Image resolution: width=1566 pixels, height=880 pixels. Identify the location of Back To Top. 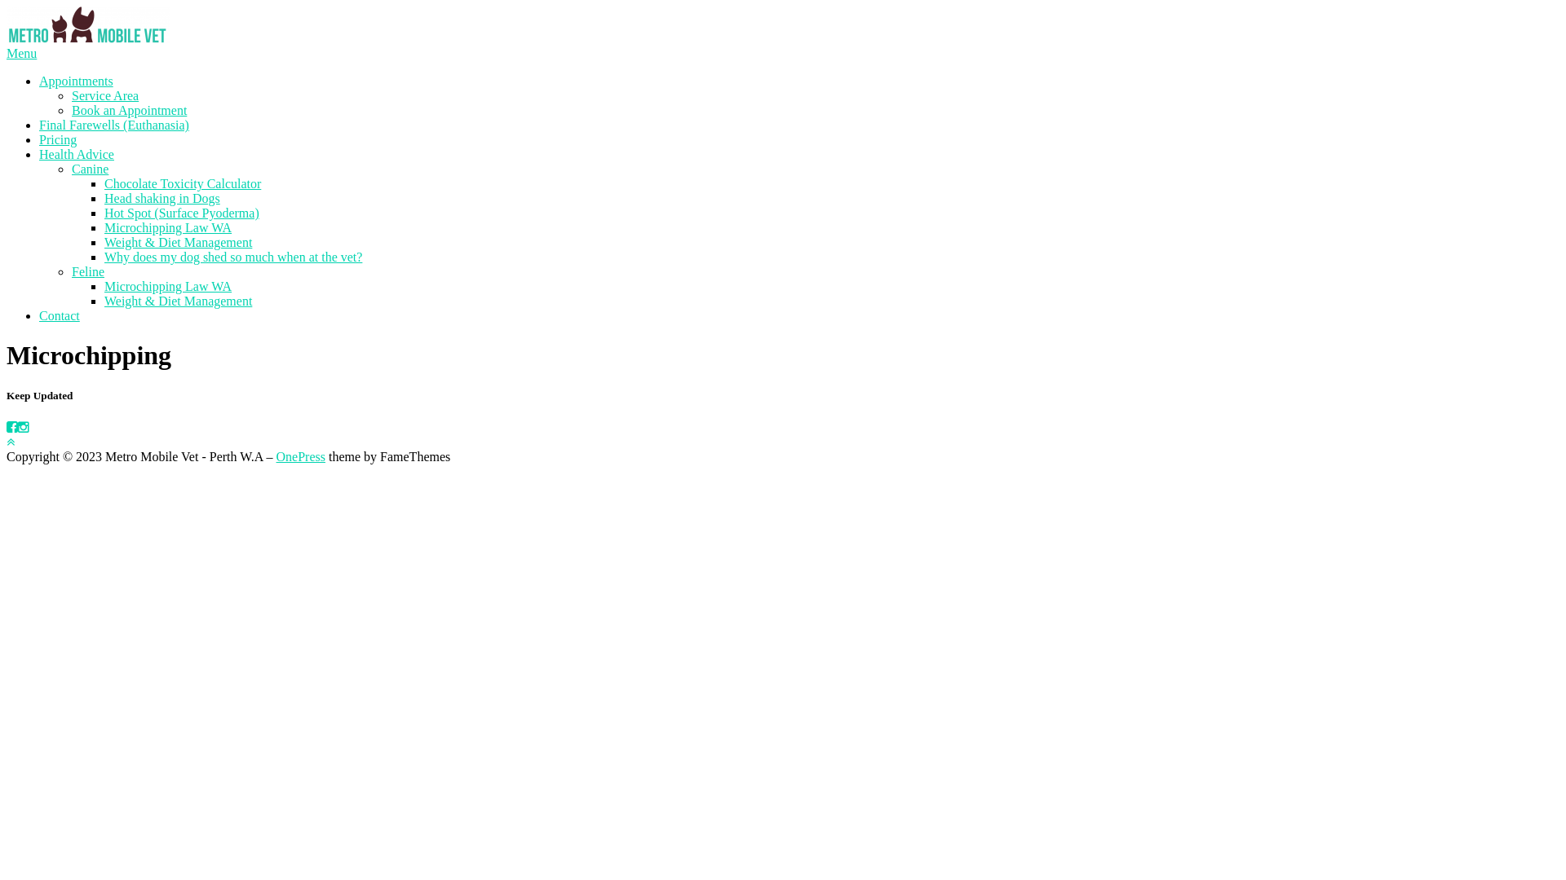
(11, 442).